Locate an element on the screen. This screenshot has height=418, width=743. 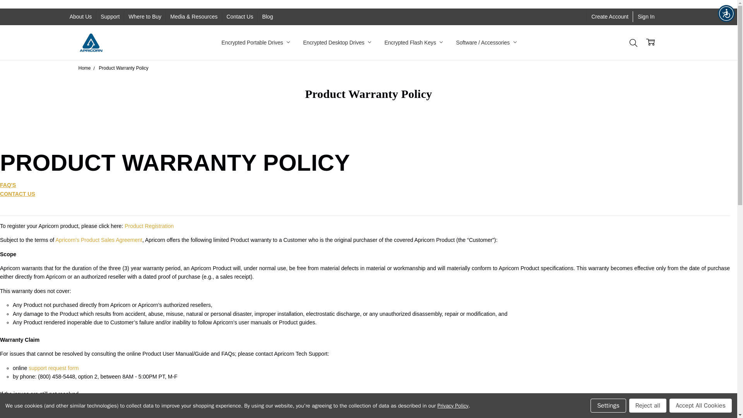
Support is located at coordinates (110, 17).